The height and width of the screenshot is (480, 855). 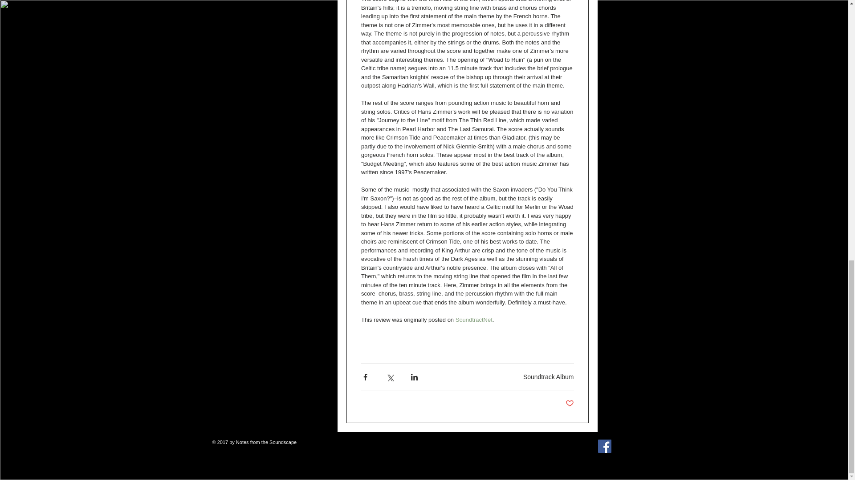 What do you see at coordinates (569, 404) in the screenshot?
I see `Post not marked as liked` at bounding box center [569, 404].